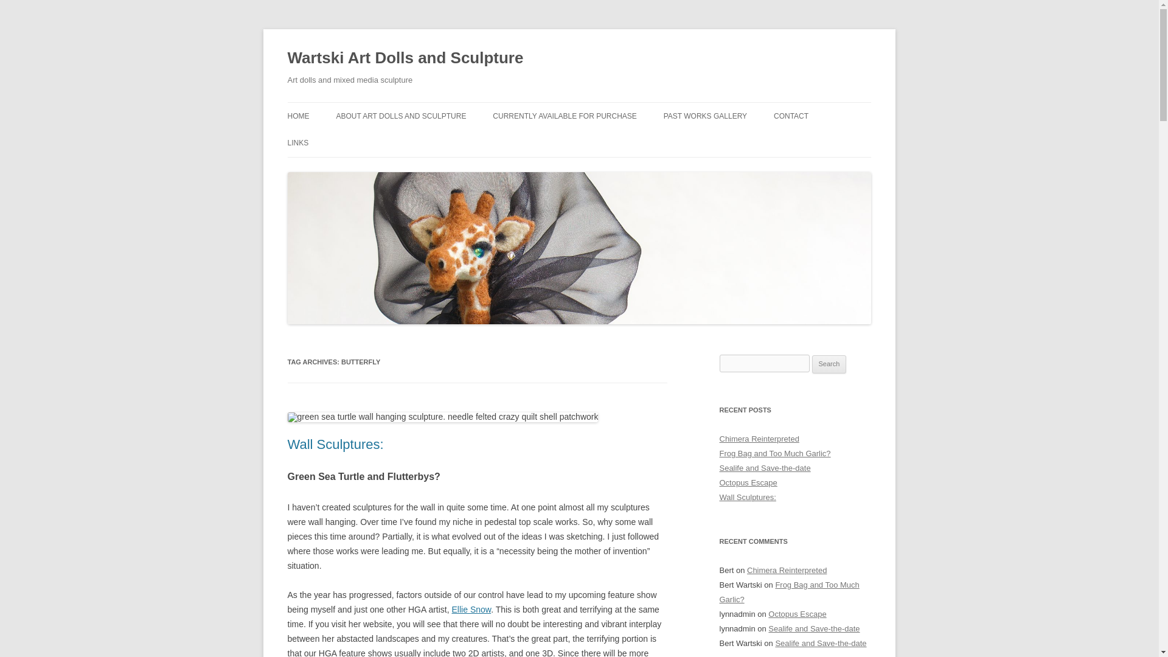 Image resolution: width=1168 pixels, height=657 pixels. Describe the element at coordinates (472, 609) in the screenshot. I see `Ellie Snow` at that location.